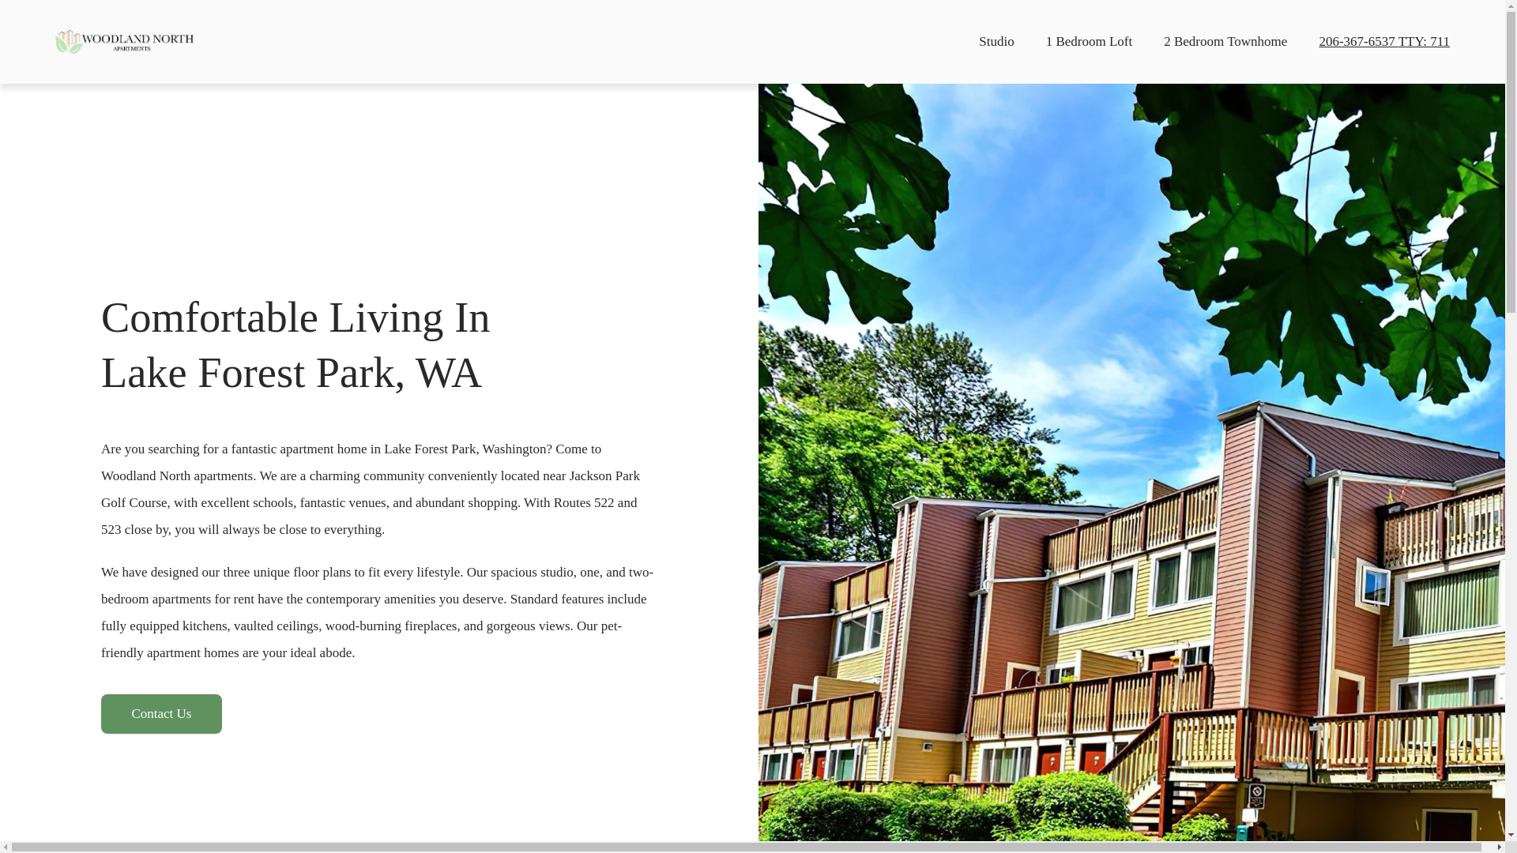 The width and height of the screenshot is (1517, 853). What do you see at coordinates (1090, 41) in the screenshot?
I see `1 Bedroom Loft` at bounding box center [1090, 41].